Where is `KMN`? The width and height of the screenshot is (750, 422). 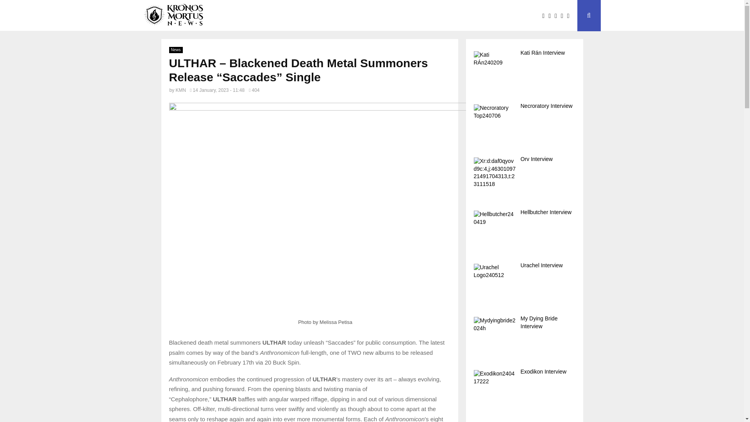
KMN is located at coordinates (180, 90).